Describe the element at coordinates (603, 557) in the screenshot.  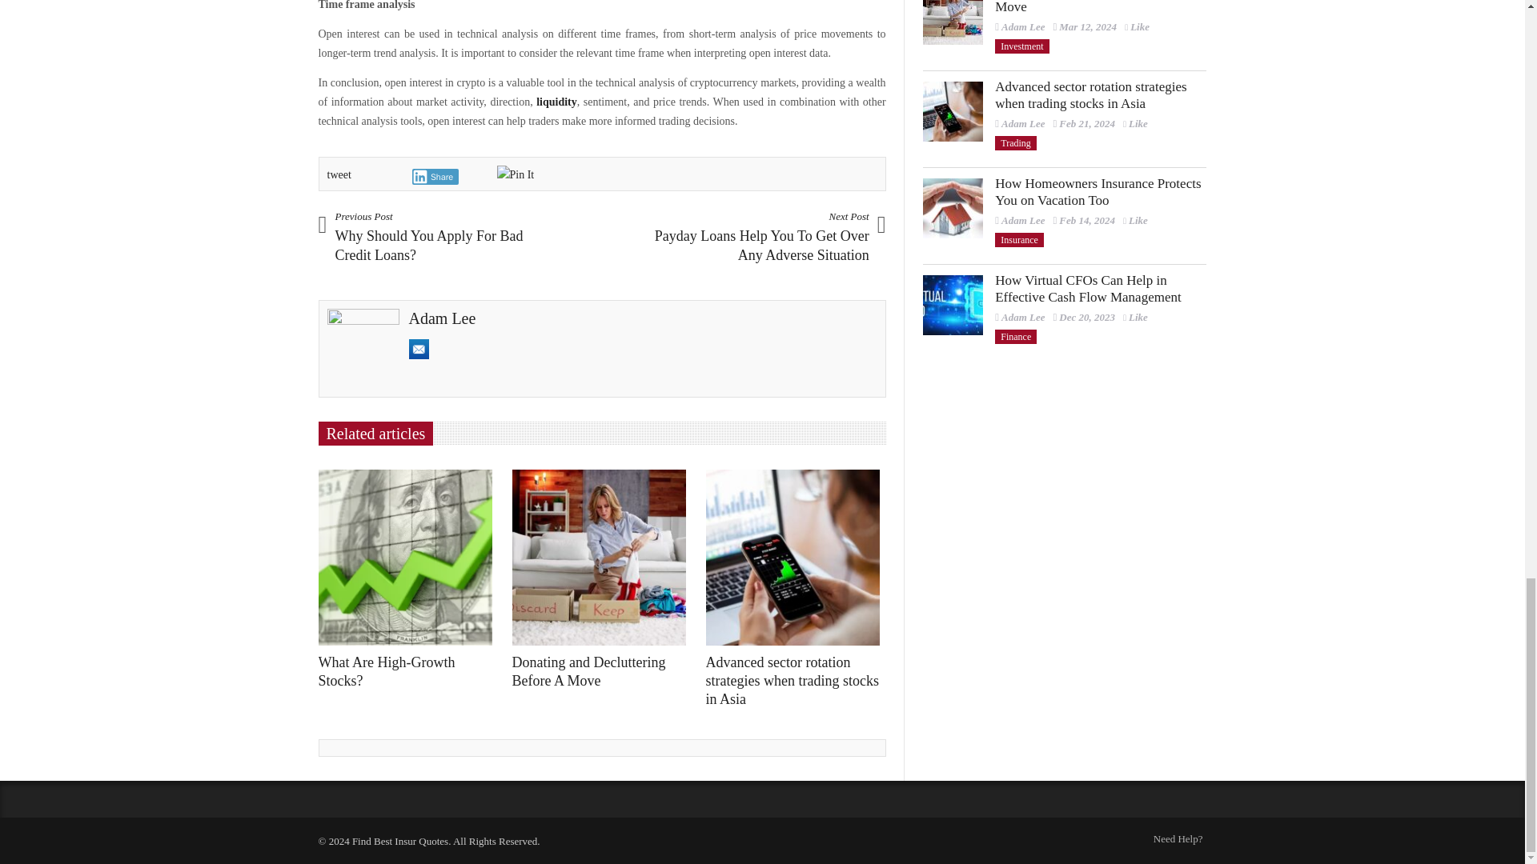
I see `Donating and Decluttering Before A Move` at that location.